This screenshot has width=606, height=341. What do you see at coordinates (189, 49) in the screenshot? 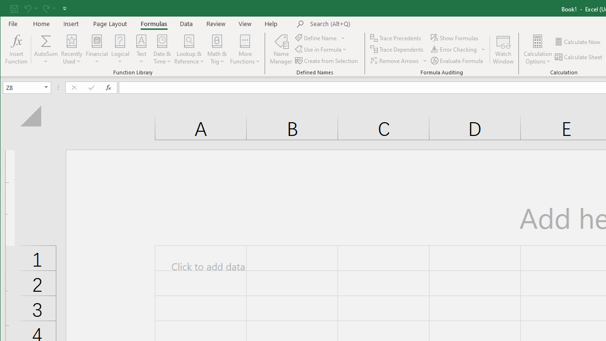
I see `Lookup & Reference` at bounding box center [189, 49].